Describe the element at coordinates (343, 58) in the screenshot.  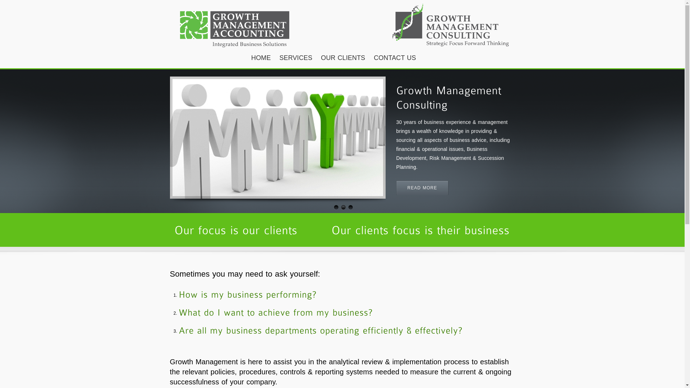
I see `OUR CLIENTS` at that location.